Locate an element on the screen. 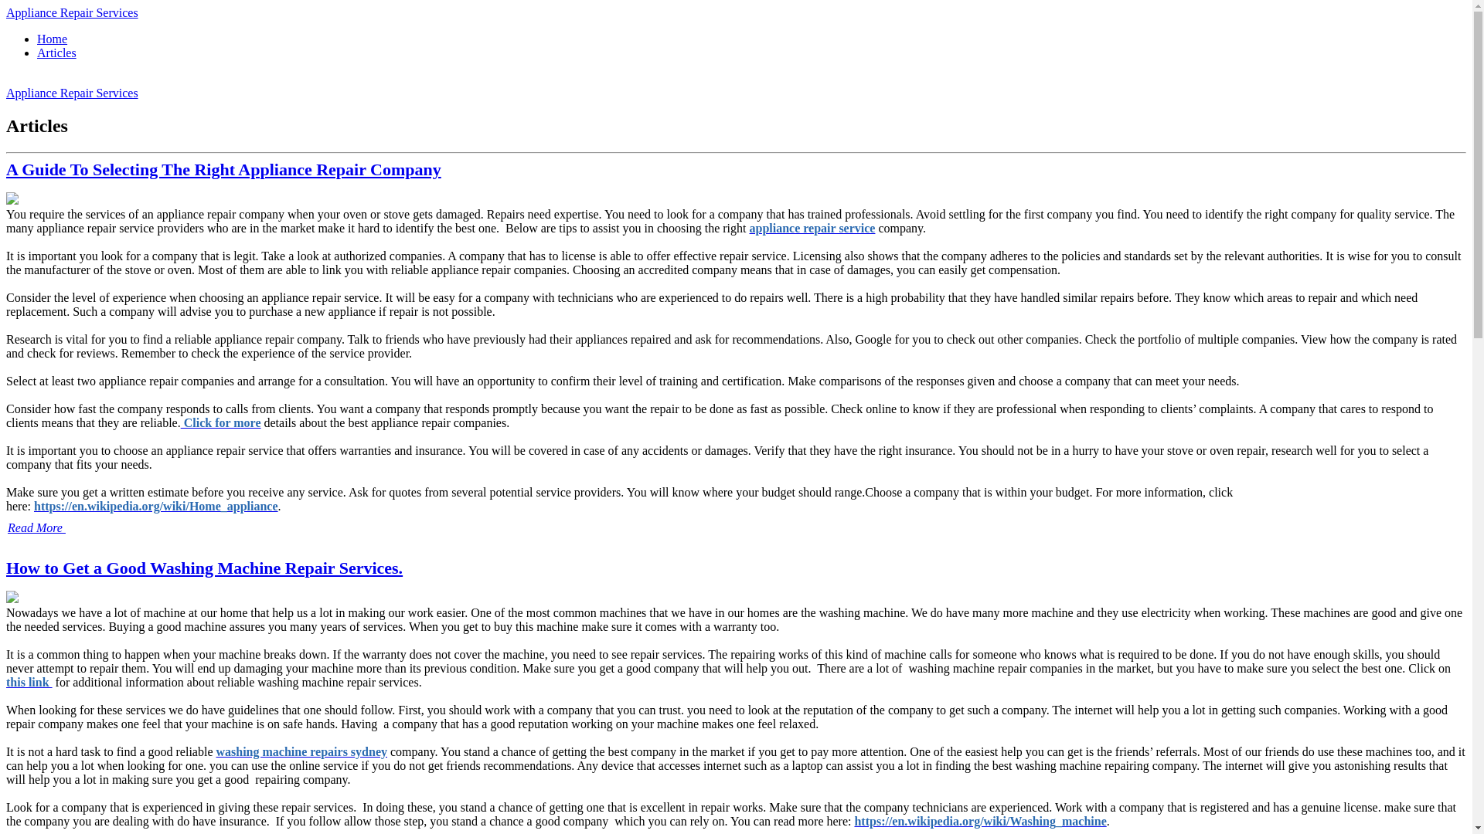  washing machine repairs sydney is located at coordinates (301, 751).